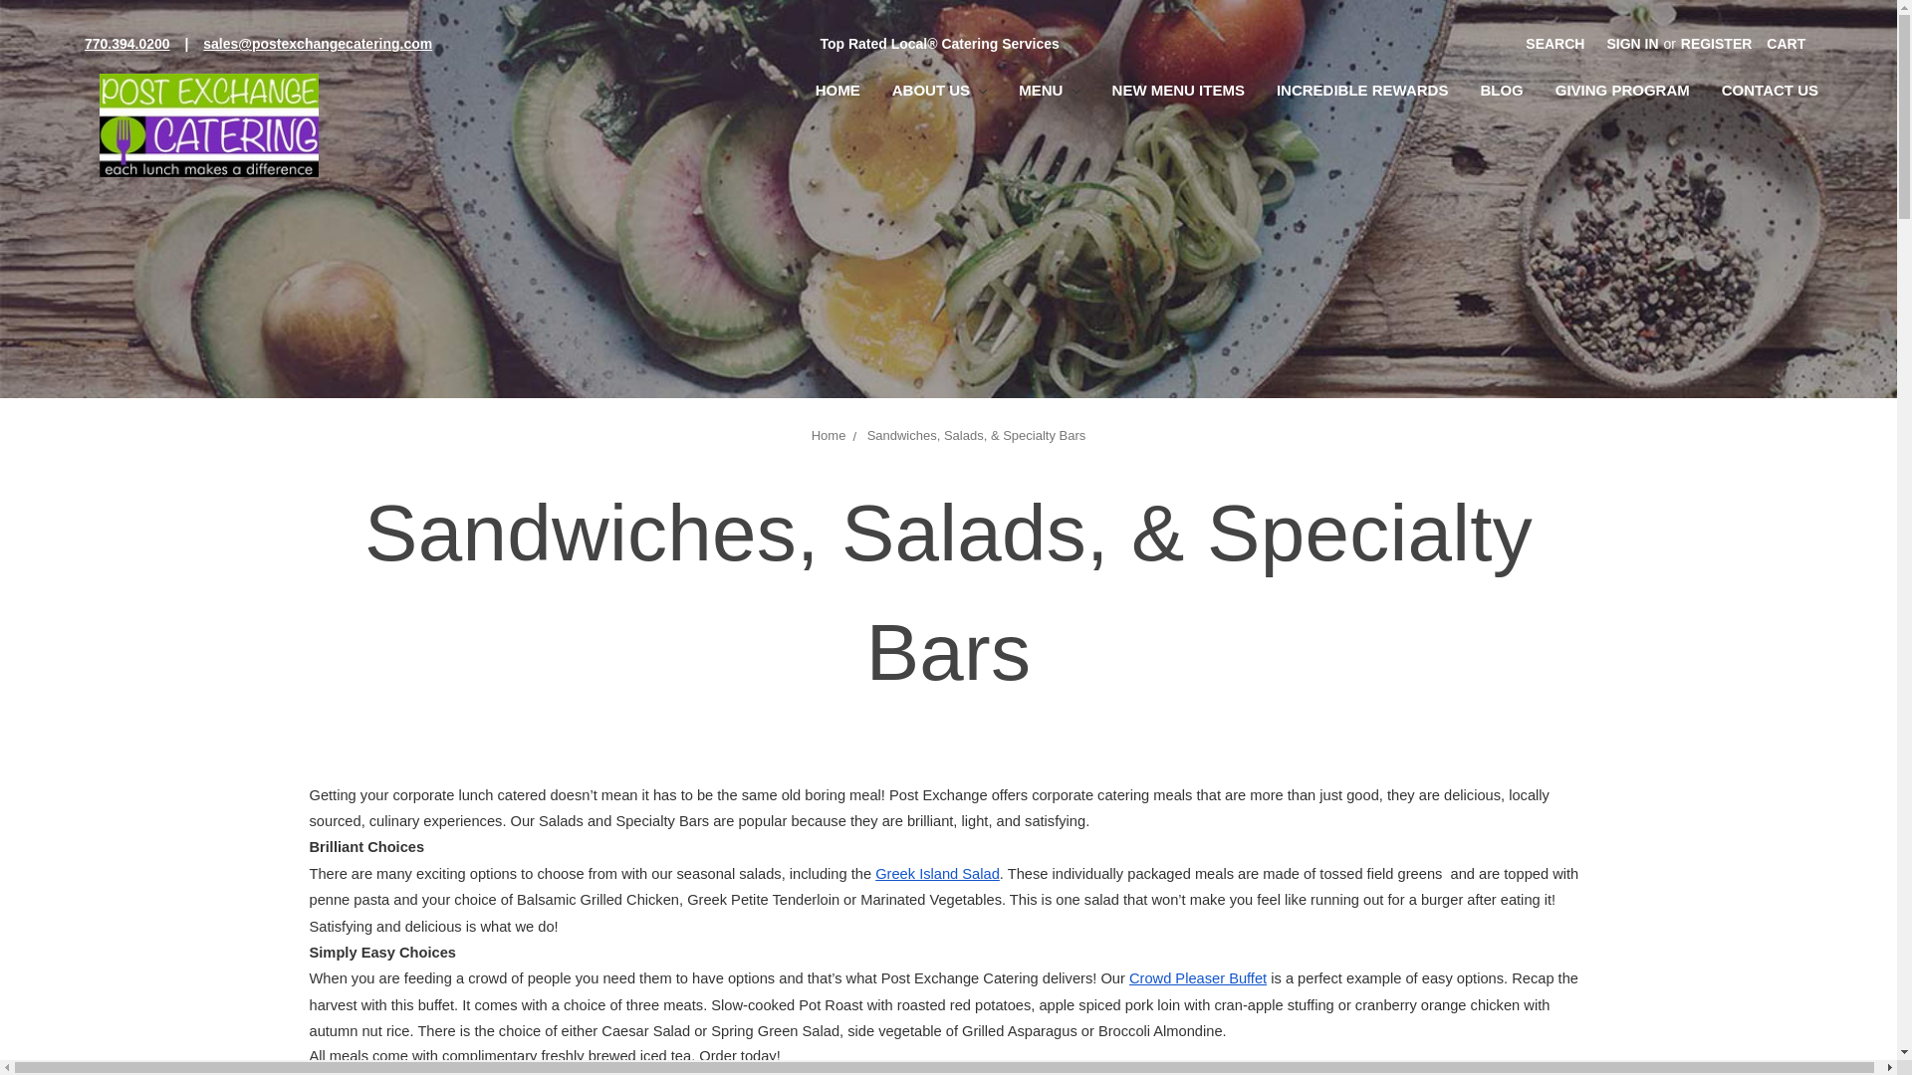  Describe the element at coordinates (209, 125) in the screenshot. I see `Post Exchange Catering Online Ordering` at that location.